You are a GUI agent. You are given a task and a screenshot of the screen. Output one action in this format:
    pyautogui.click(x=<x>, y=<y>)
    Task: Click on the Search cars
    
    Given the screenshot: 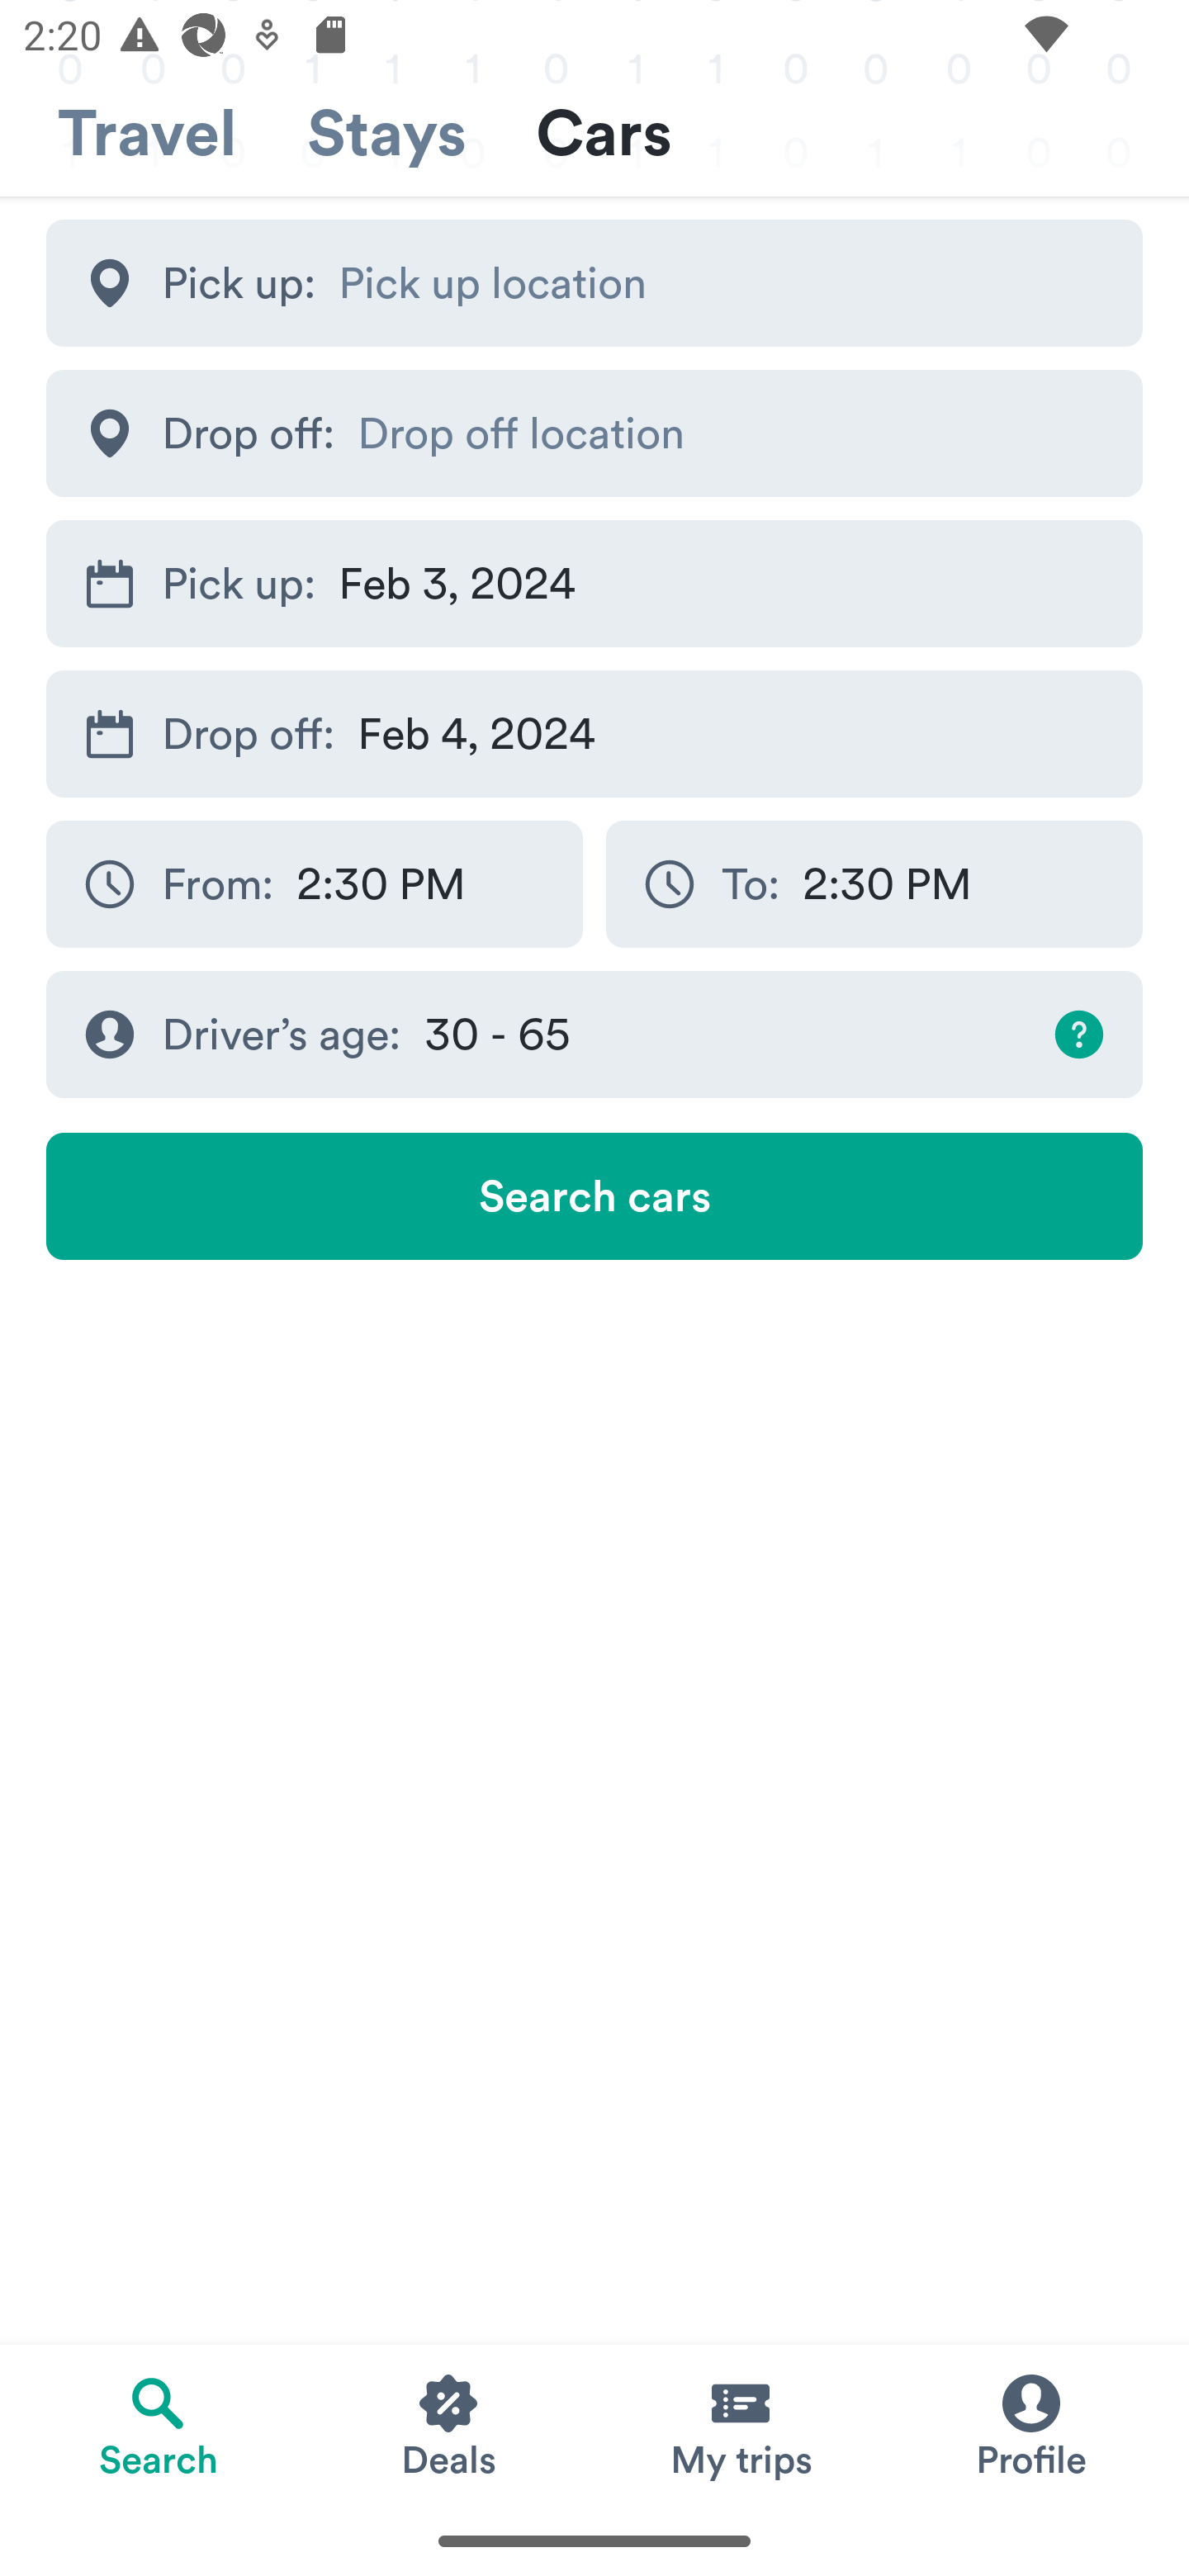 What is the action you would take?
    pyautogui.click(x=594, y=1196)
    